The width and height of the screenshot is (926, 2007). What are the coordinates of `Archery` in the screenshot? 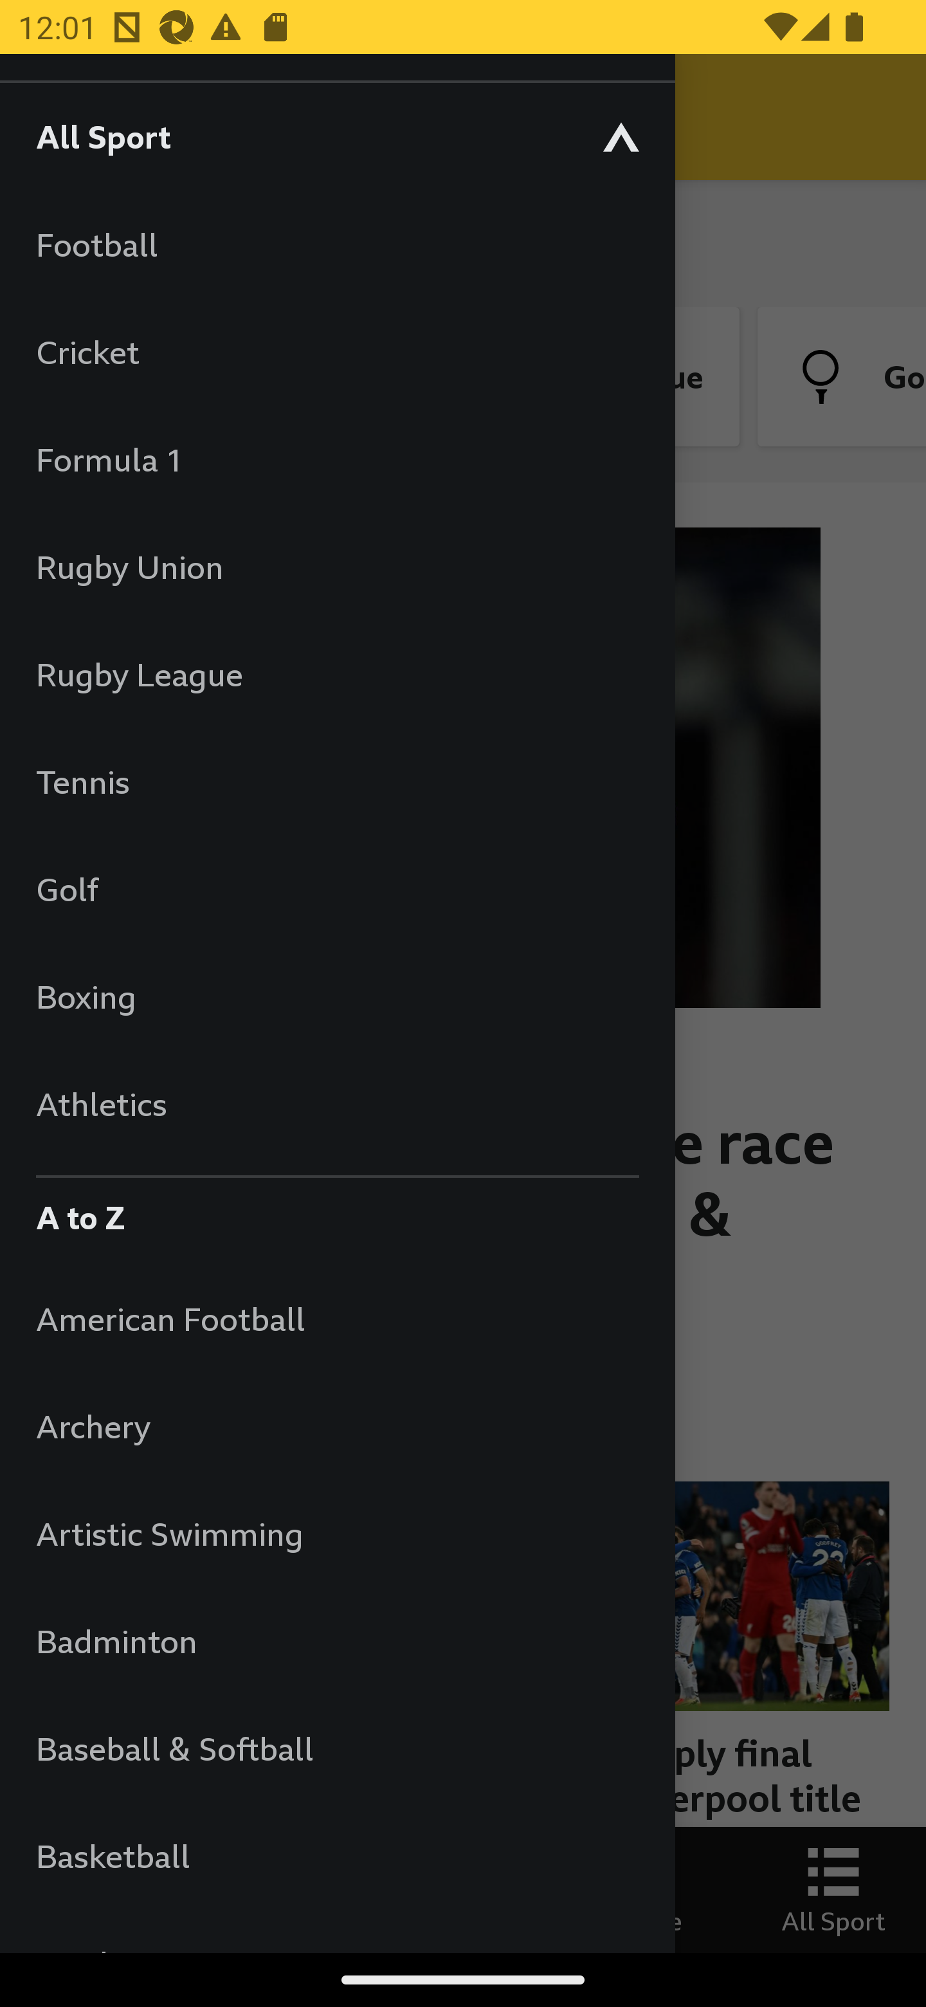 It's located at (337, 1427).